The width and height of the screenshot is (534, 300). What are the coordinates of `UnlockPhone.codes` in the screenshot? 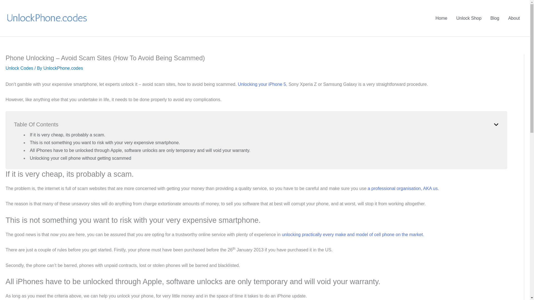 It's located at (63, 68).